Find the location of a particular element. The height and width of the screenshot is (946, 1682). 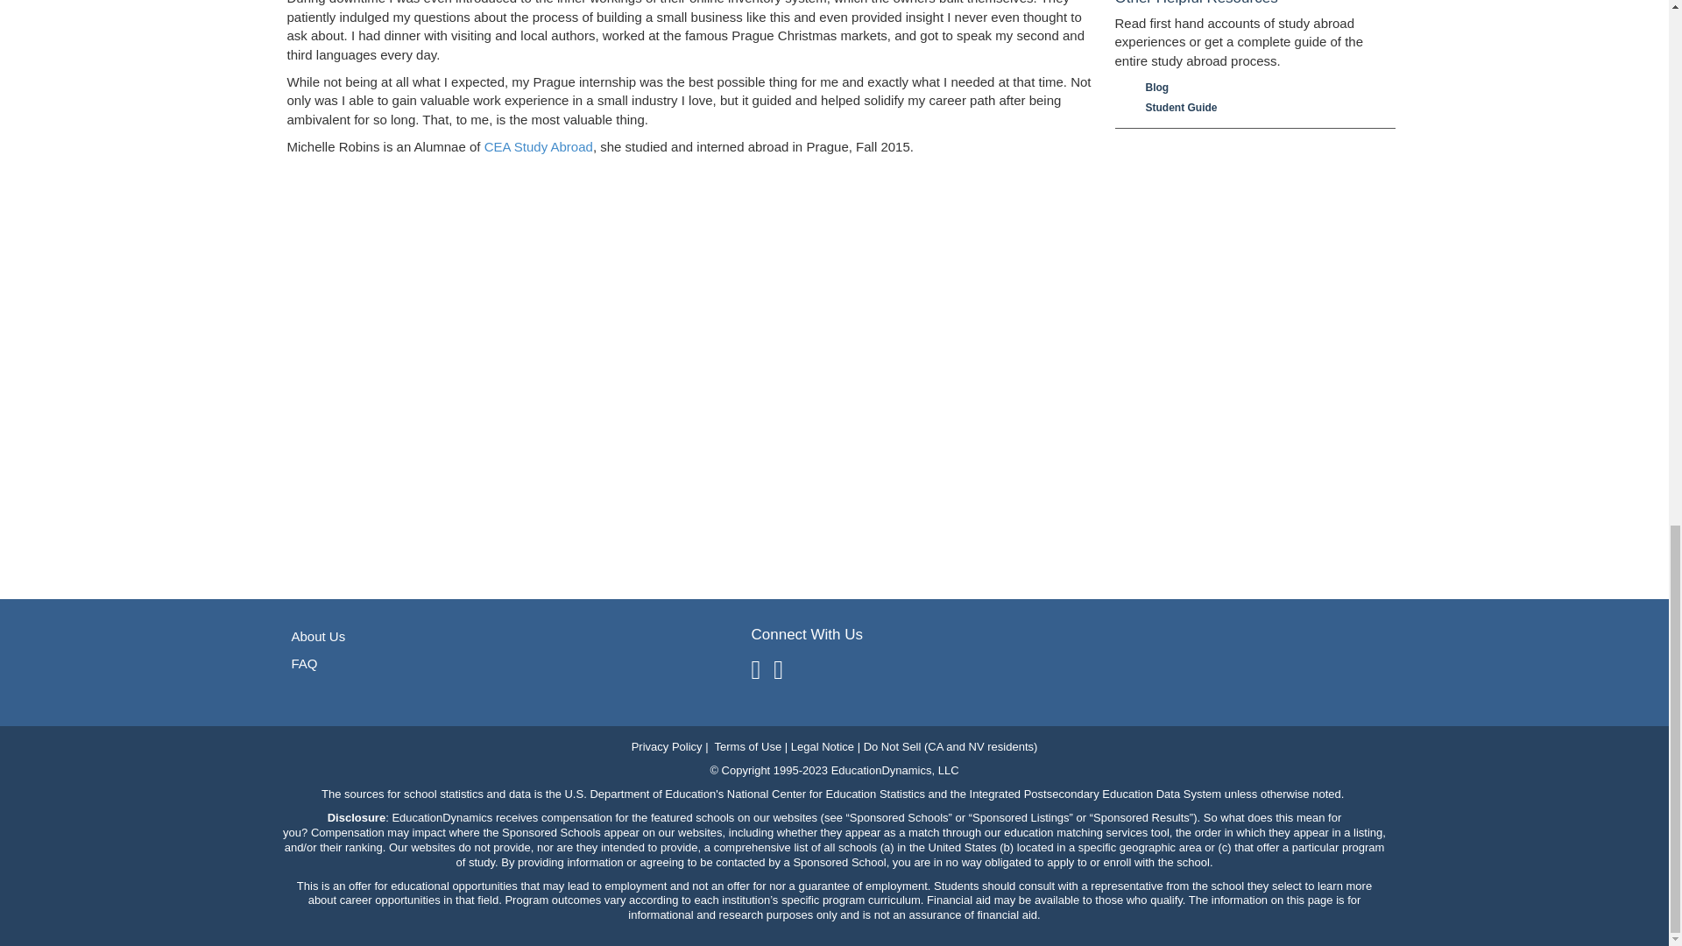

Blog is located at coordinates (1261, 88).